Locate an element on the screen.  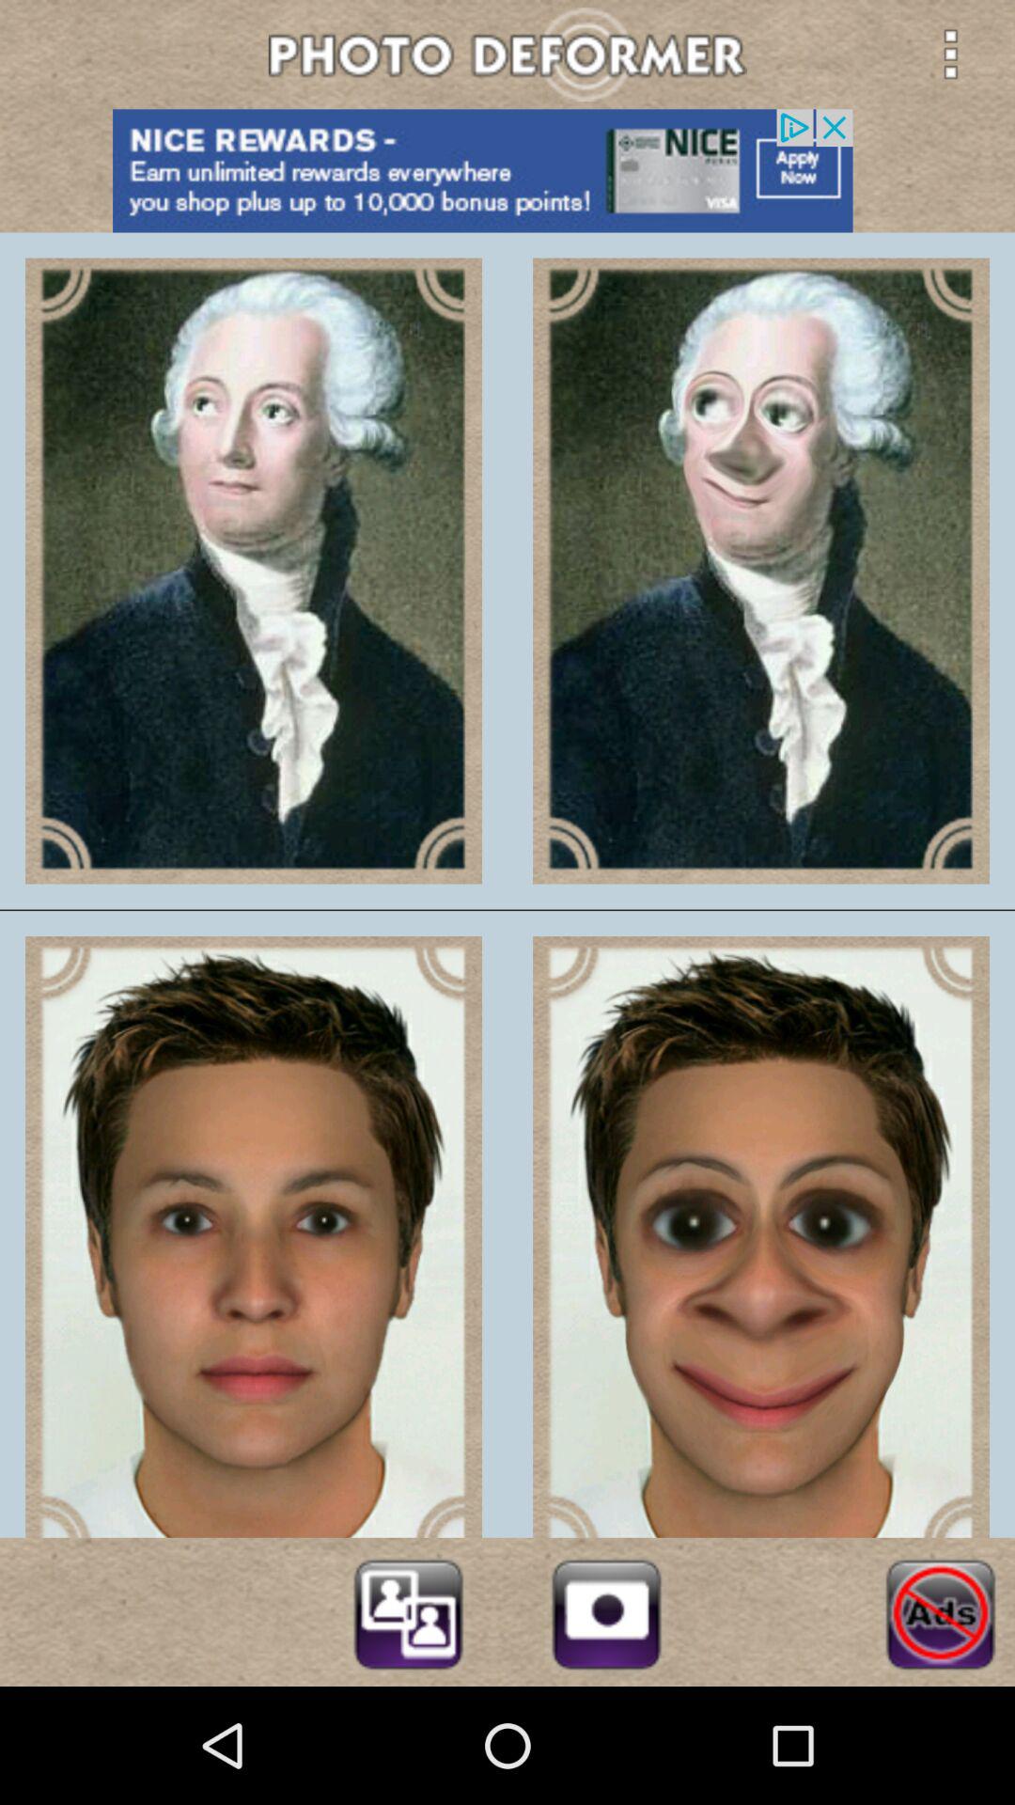
camera button is located at coordinates (606, 1611).